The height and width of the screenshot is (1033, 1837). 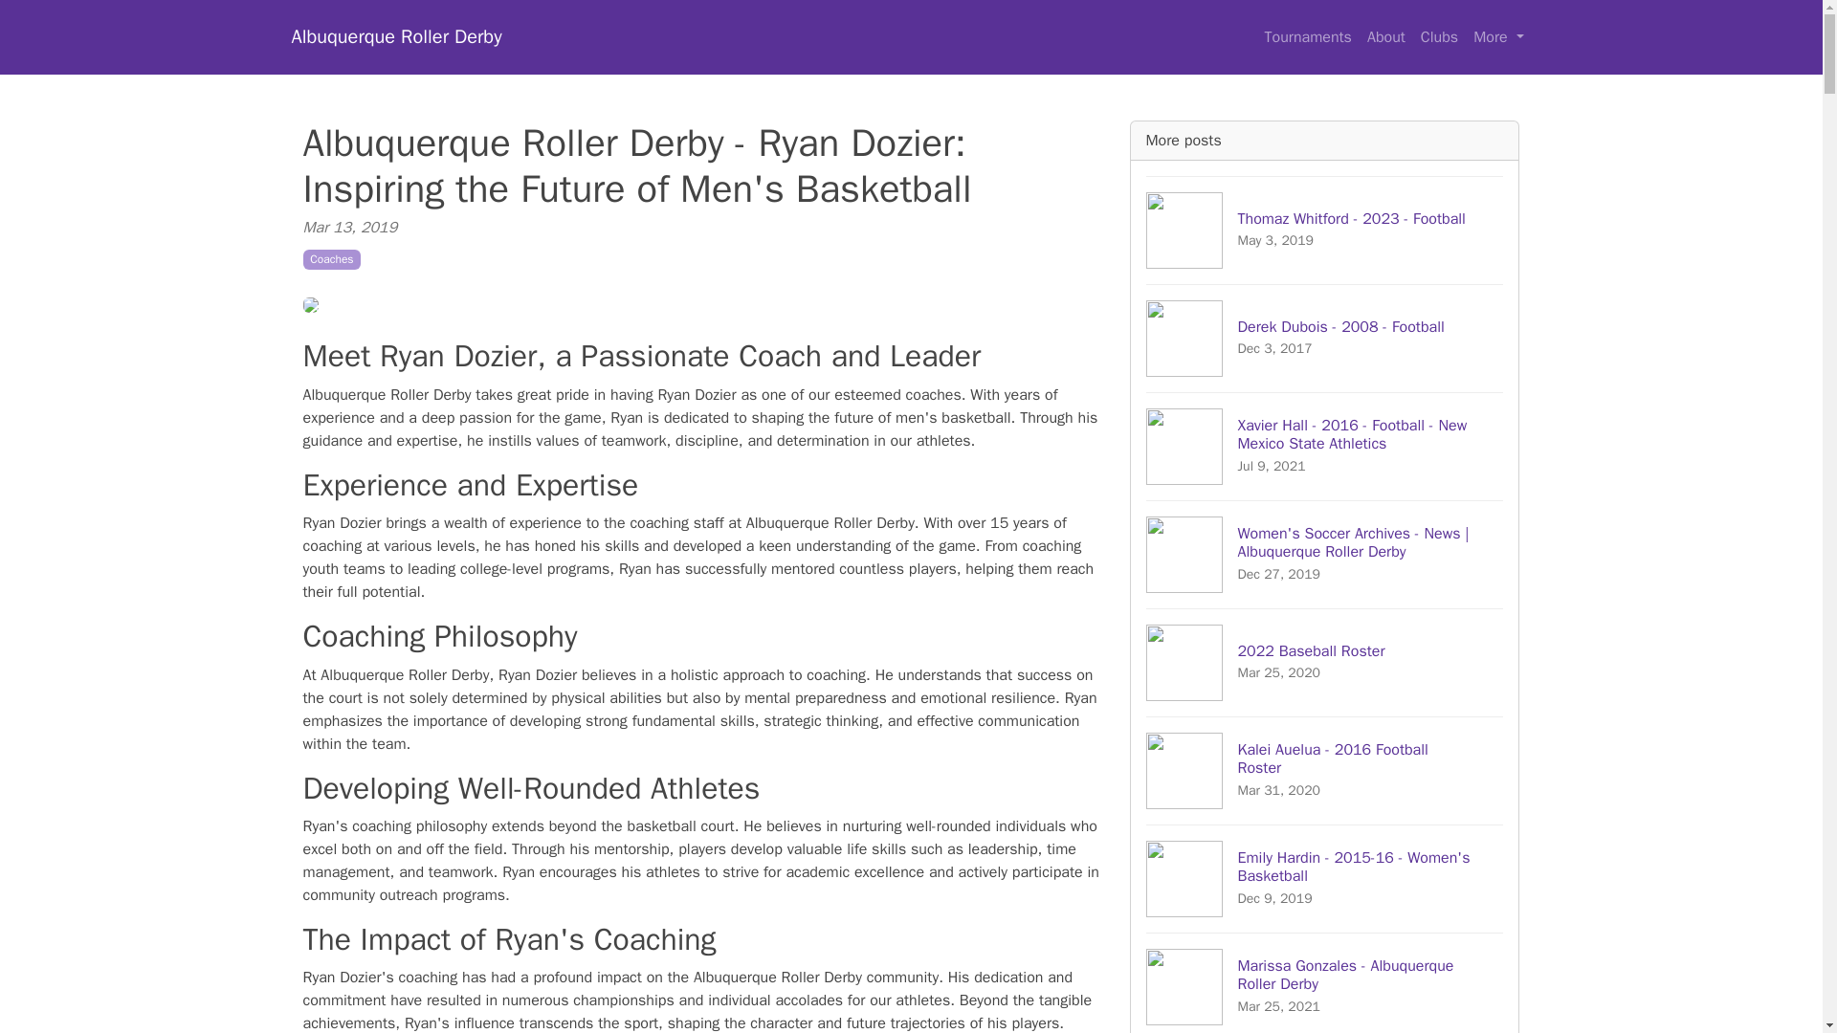 What do you see at coordinates (1325, 983) in the screenshot?
I see `Clubs` at bounding box center [1325, 983].